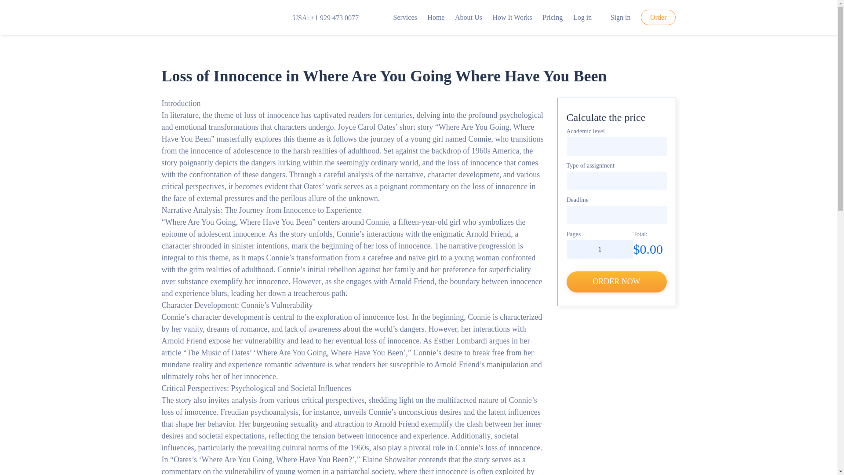  Describe the element at coordinates (582, 17) in the screenshot. I see `Log in` at that location.